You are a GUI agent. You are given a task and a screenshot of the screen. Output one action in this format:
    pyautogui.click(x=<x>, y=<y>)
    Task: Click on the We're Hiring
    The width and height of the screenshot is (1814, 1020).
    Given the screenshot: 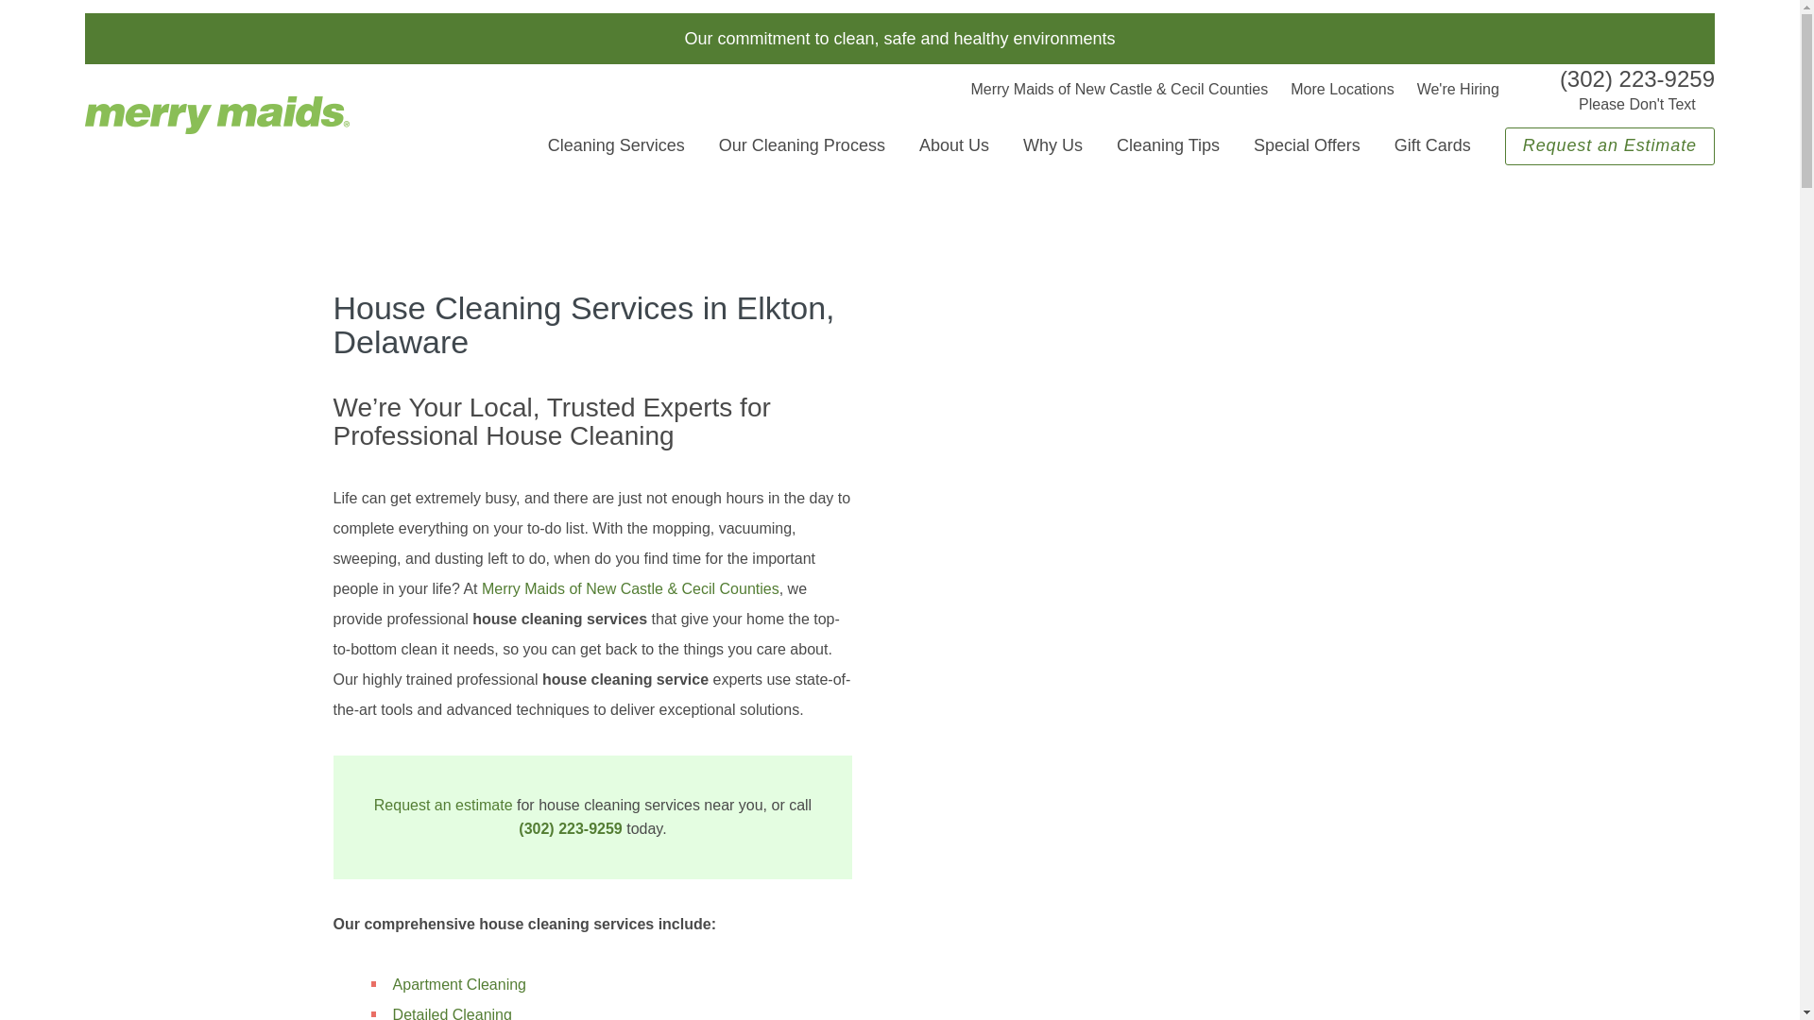 What is the action you would take?
    pyautogui.click(x=1458, y=89)
    